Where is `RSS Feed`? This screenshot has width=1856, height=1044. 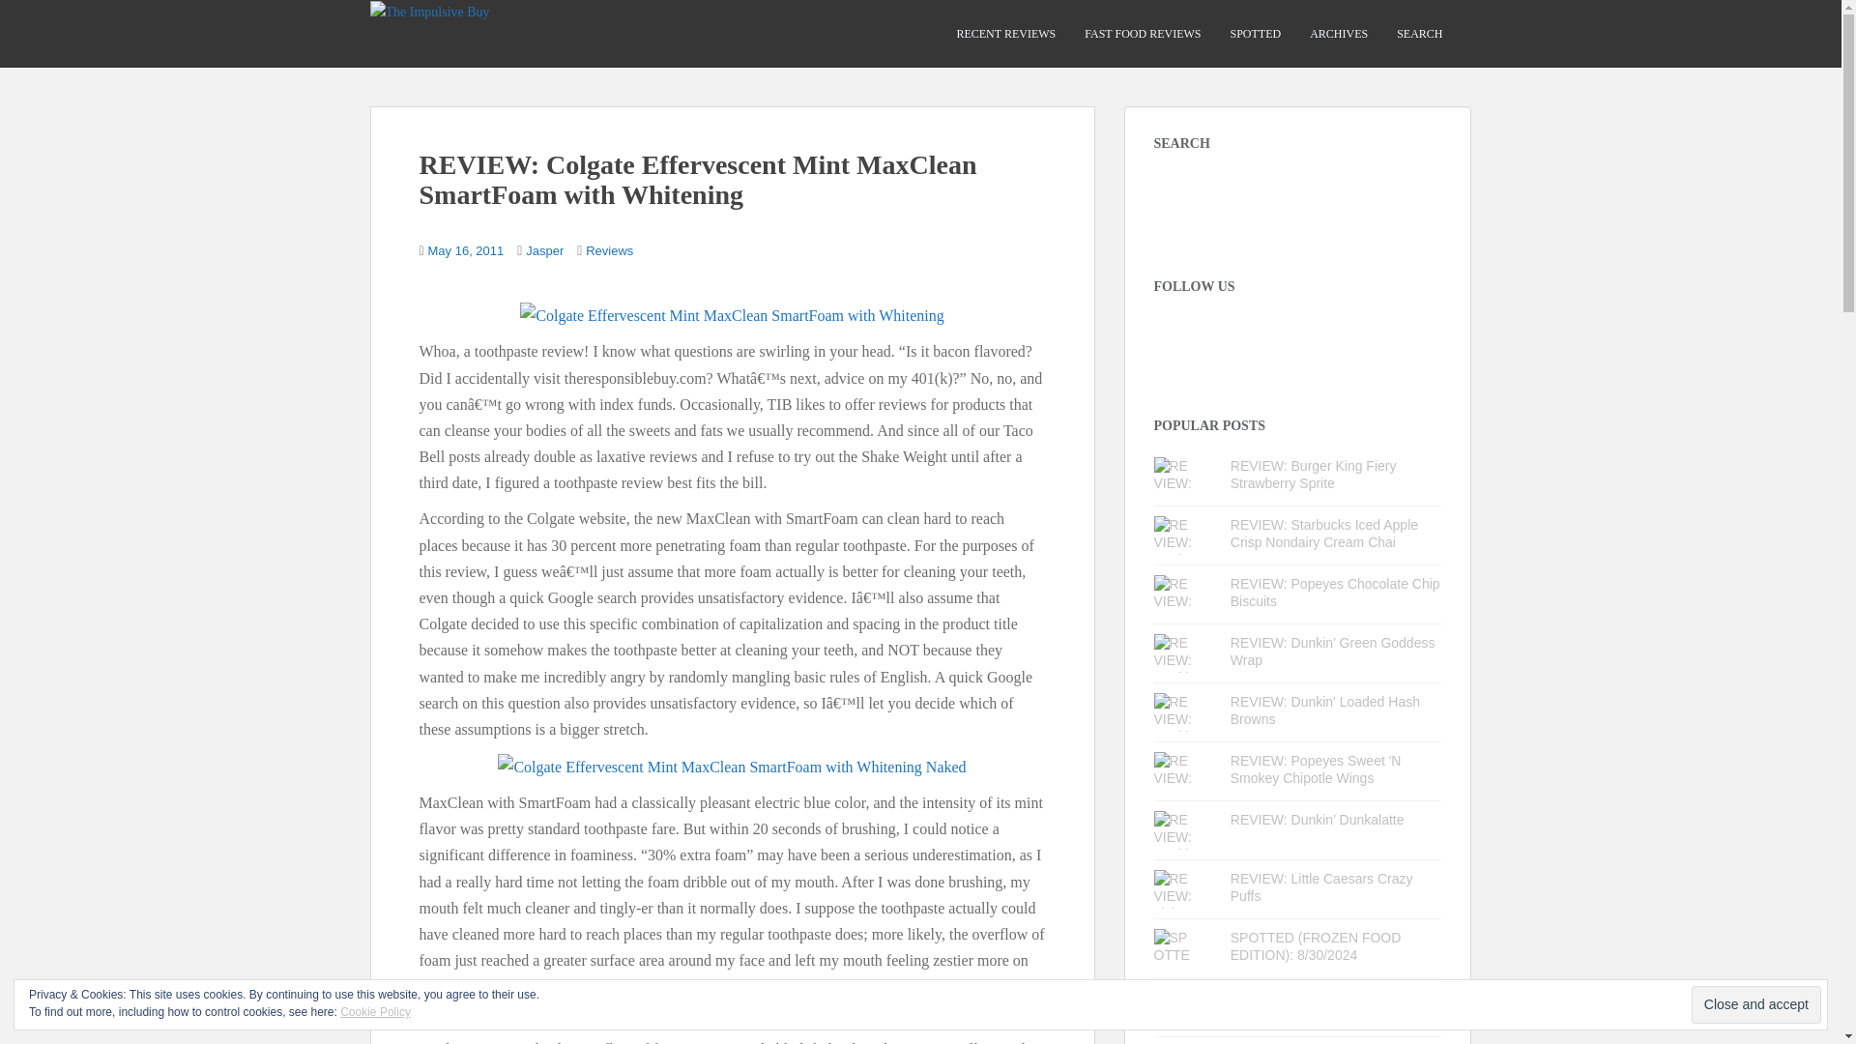
RSS Feed is located at coordinates (1342, 334).